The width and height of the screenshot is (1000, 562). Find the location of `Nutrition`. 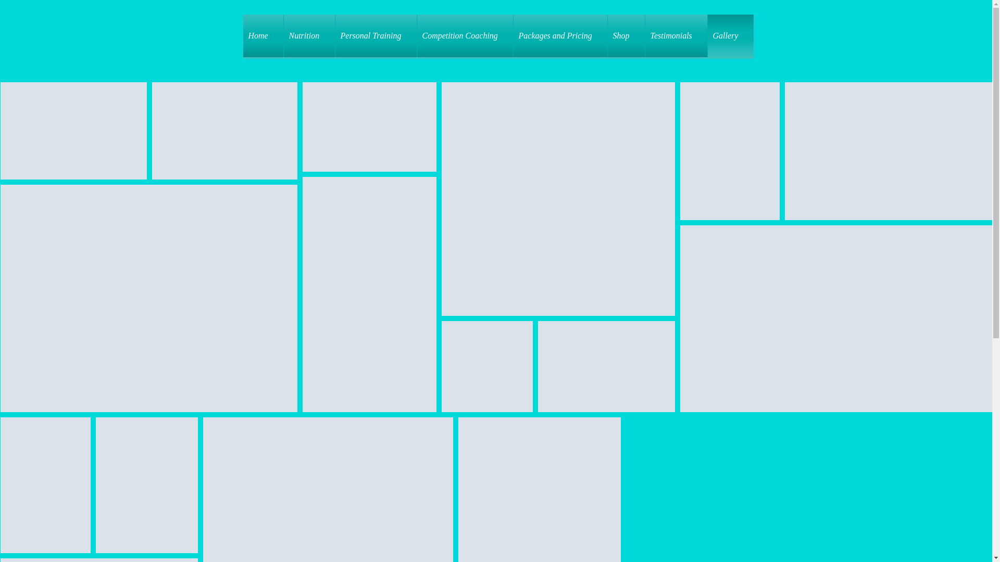

Nutrition is located at coordinates (309, 36).